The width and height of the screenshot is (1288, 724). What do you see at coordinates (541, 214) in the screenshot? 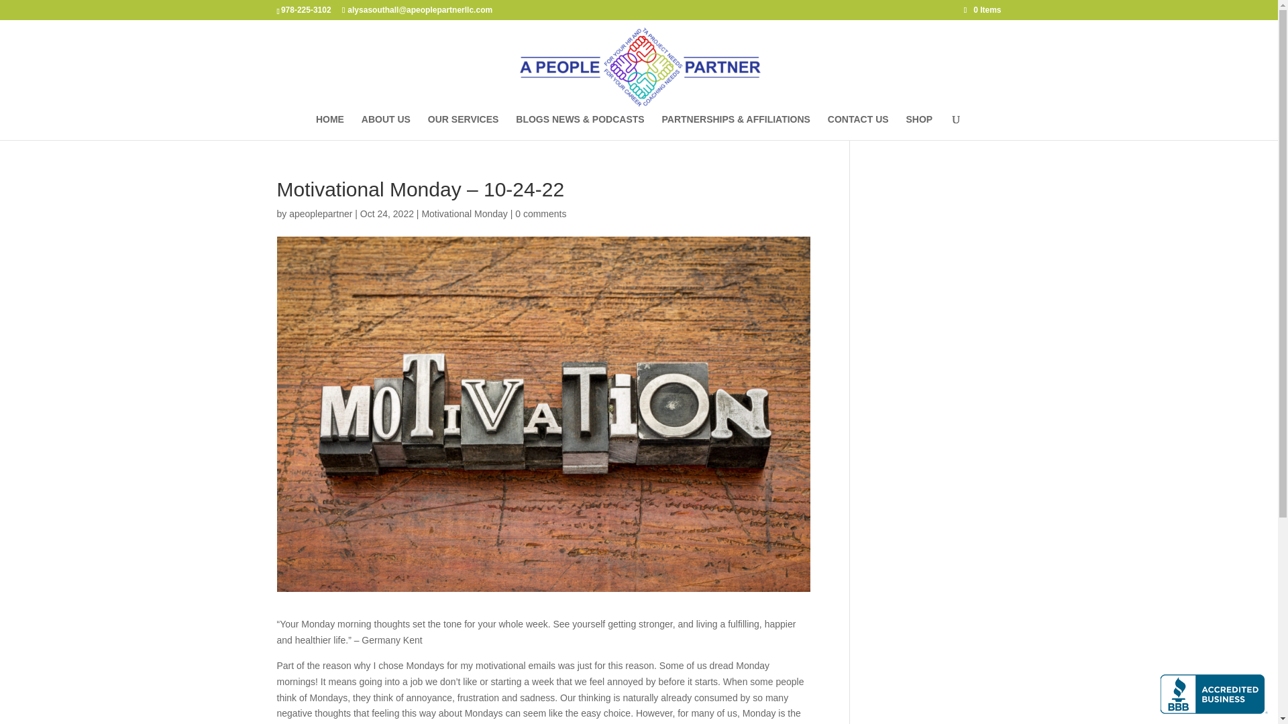
I see `0 comments` at bounding box center [541, 214].